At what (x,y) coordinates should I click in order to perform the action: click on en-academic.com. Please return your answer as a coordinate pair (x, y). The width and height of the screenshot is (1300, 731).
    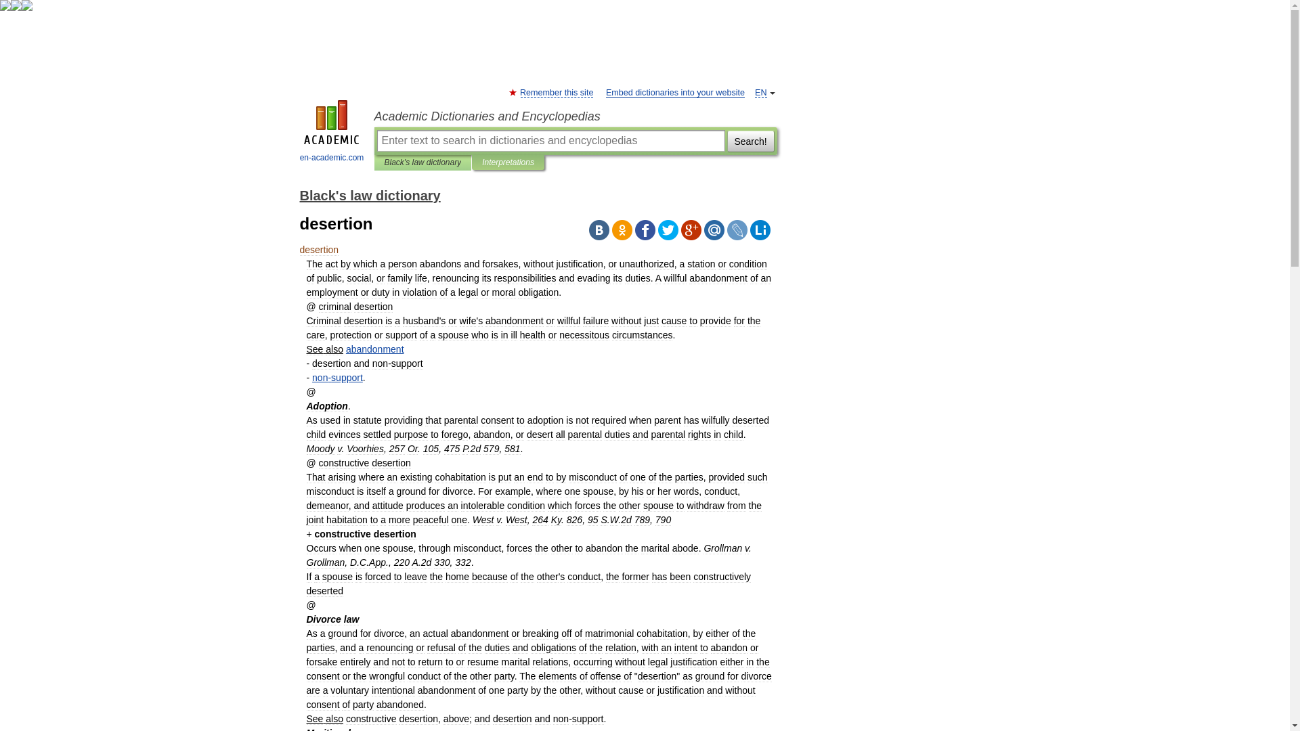
    Looking at the image, I should click on (332, 133).